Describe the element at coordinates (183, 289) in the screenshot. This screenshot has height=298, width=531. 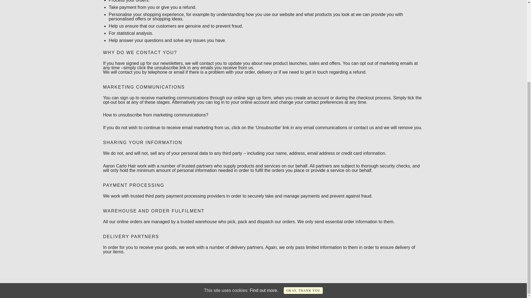
I see `CONTACT` at that location.